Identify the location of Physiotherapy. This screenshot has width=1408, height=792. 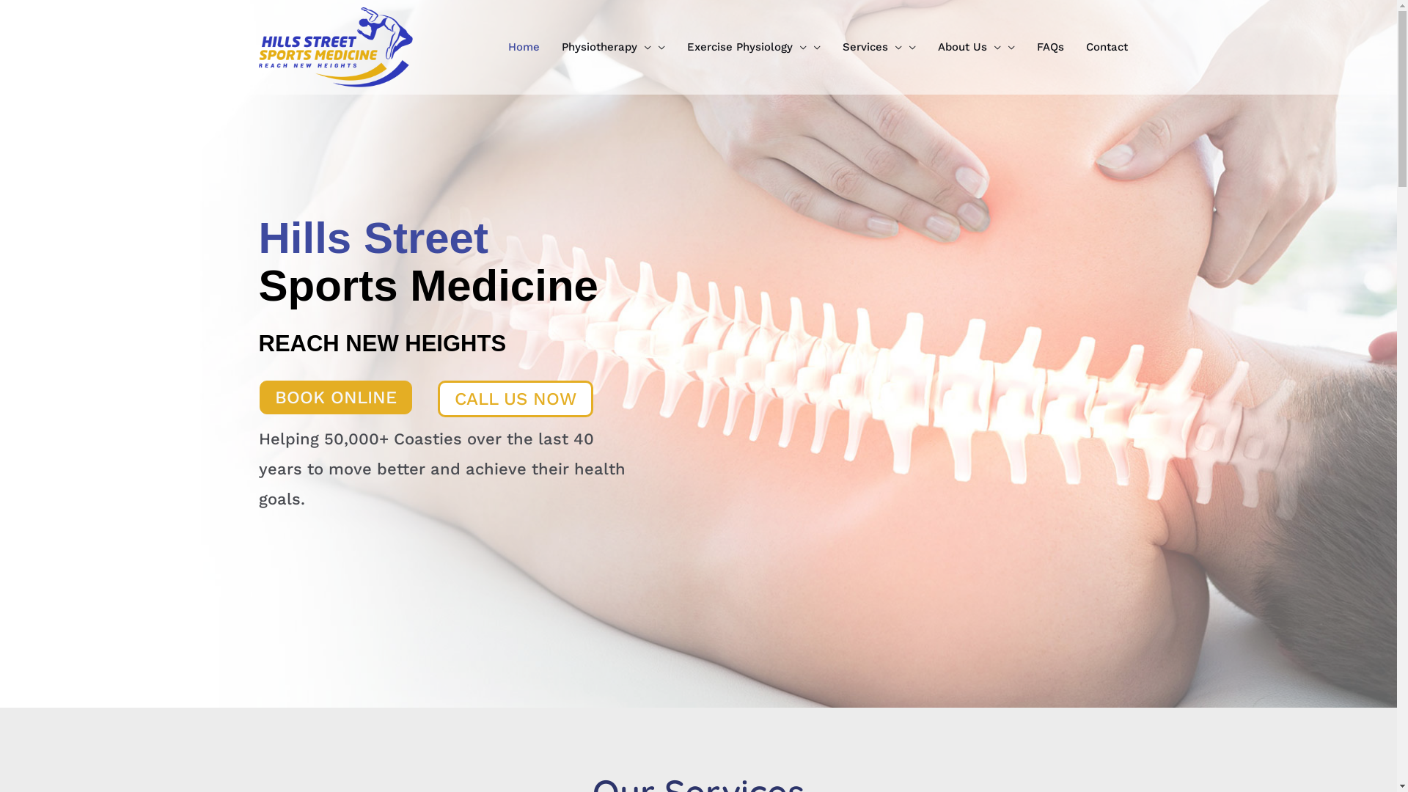
(613, 47).